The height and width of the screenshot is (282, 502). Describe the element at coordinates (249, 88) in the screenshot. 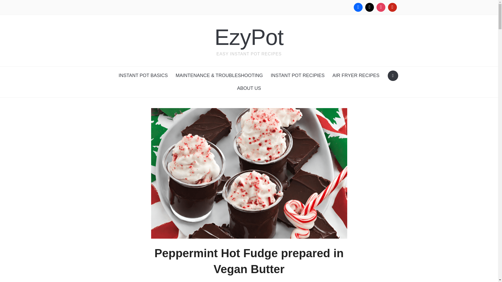

I see `ABOUT US` at that location.